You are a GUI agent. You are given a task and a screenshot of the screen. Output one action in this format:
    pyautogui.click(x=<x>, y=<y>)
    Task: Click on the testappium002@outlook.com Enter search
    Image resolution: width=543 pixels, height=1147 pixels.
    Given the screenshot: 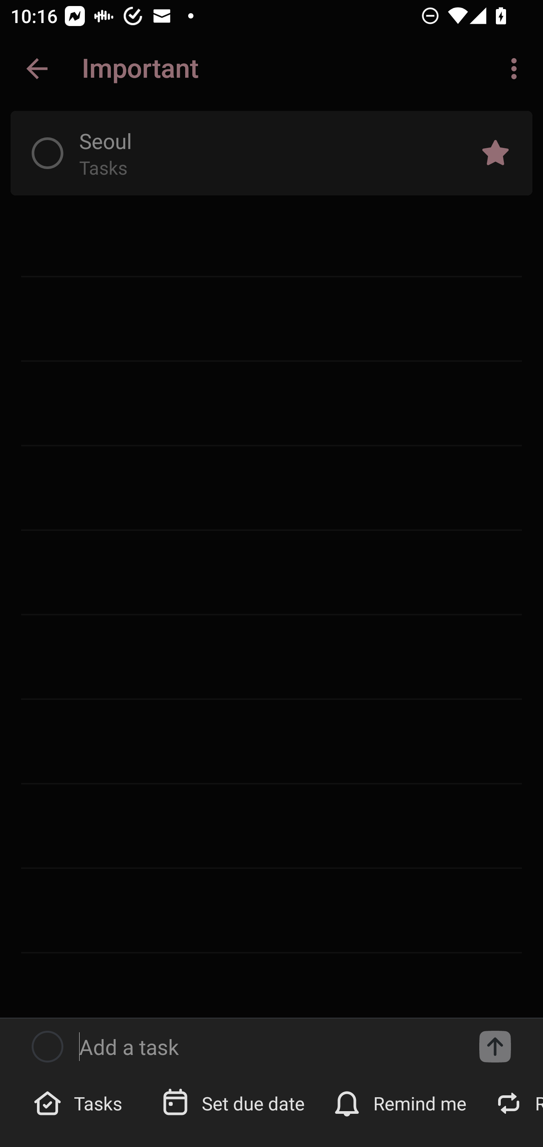 What is the action you would take?
    pyautogui.click(x=136, y=69)
    